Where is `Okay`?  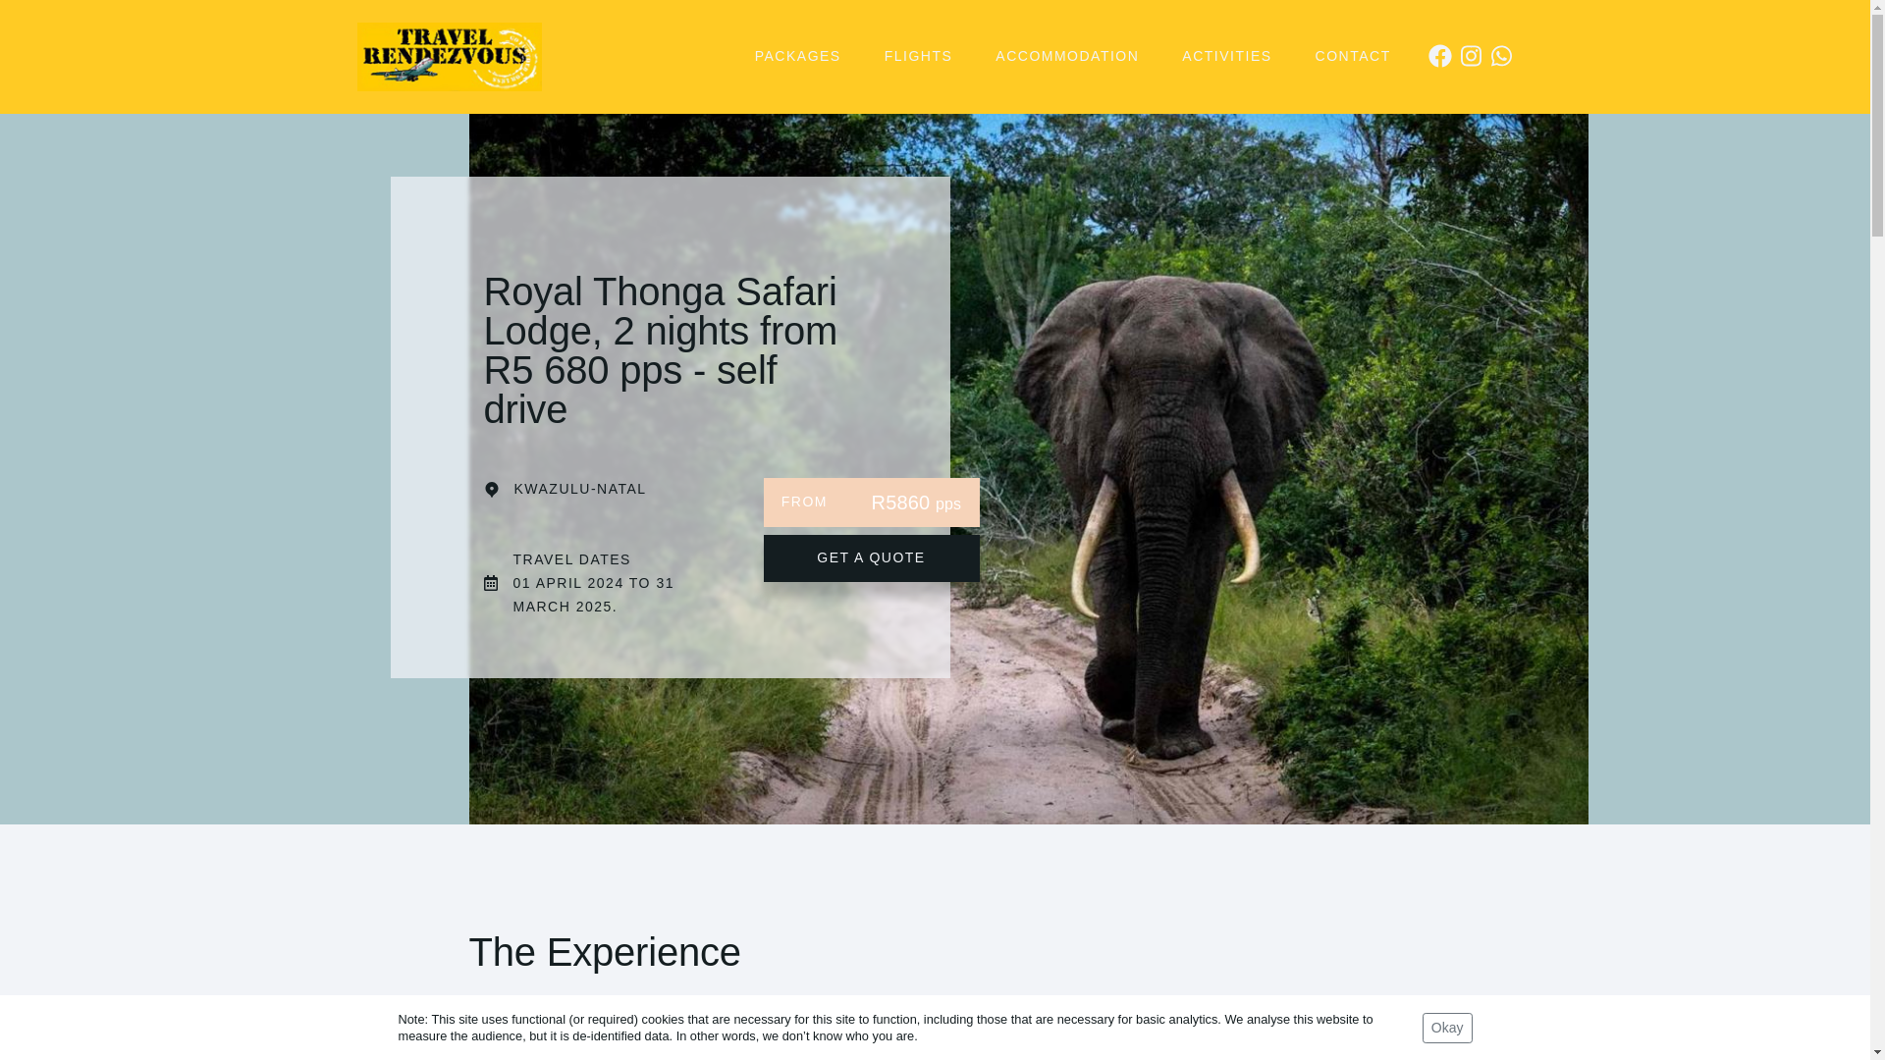 Okay is located at coordinates (1447, 1028).